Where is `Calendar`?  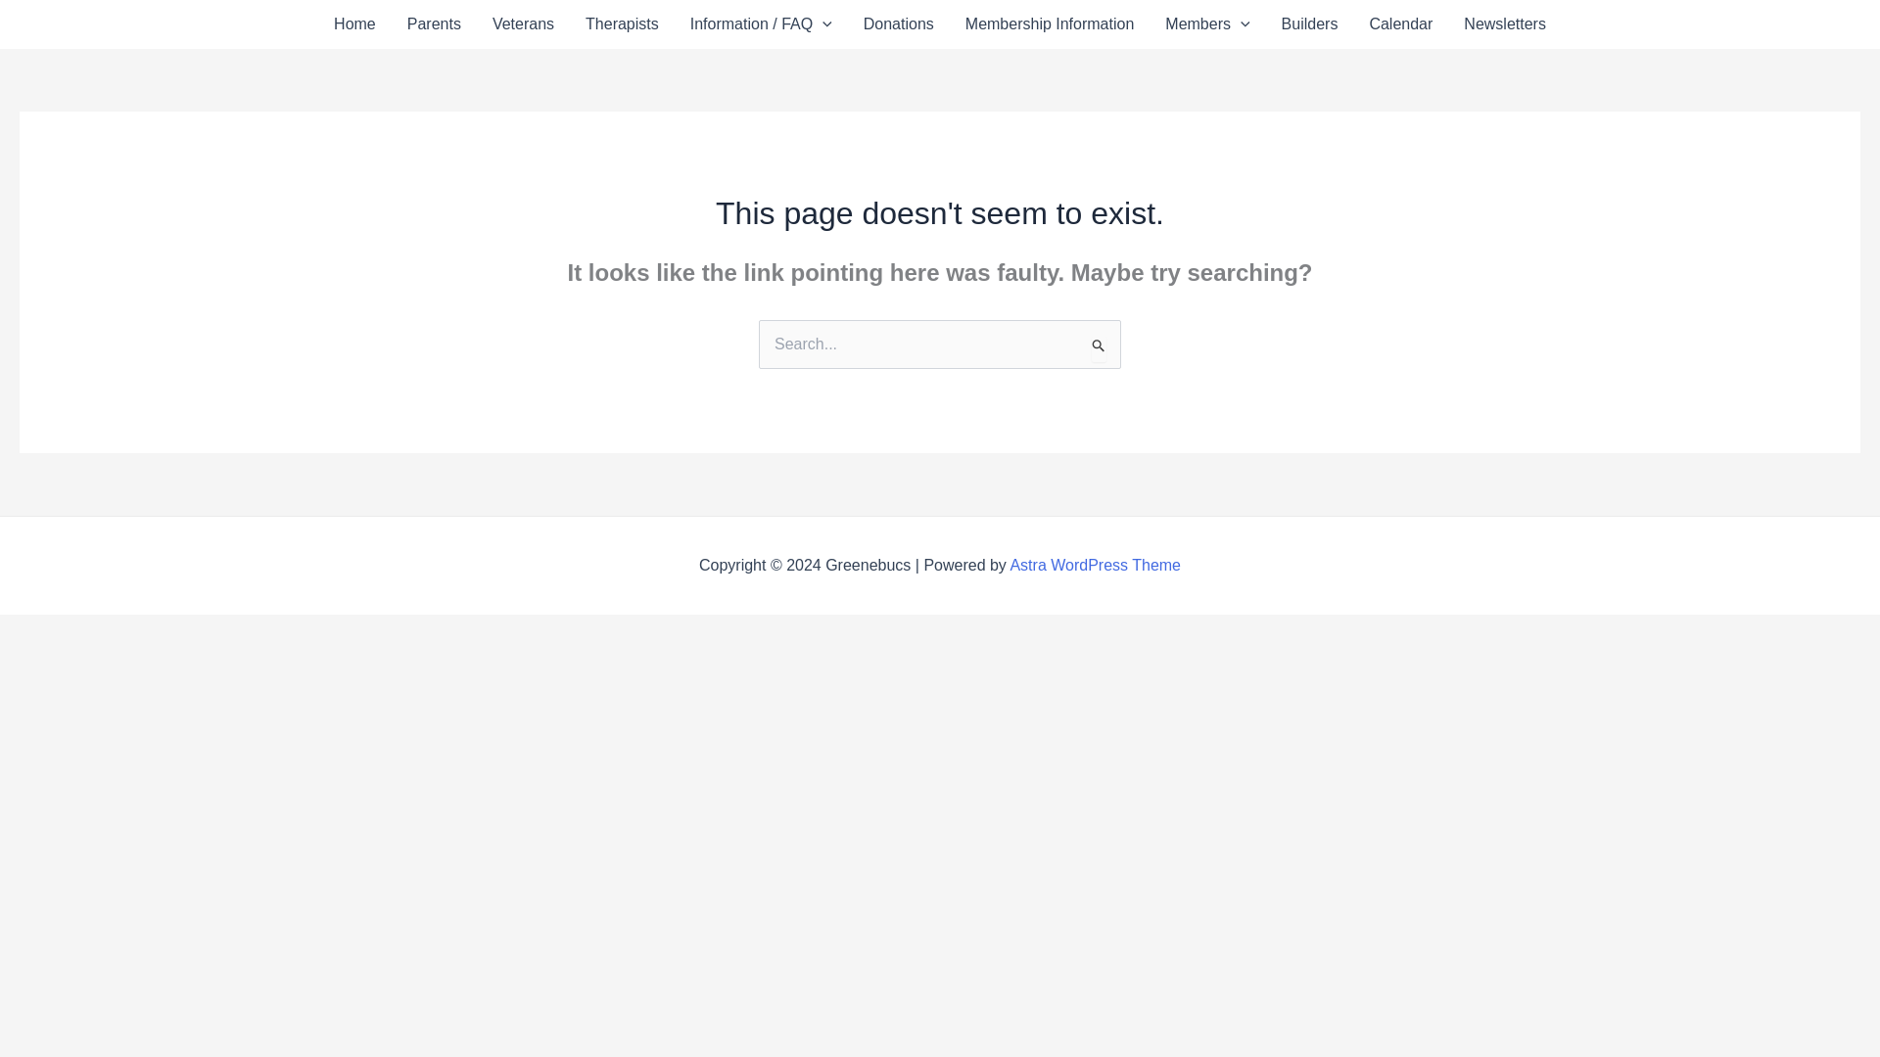
Calendar is located at coordinates (1400, 23).